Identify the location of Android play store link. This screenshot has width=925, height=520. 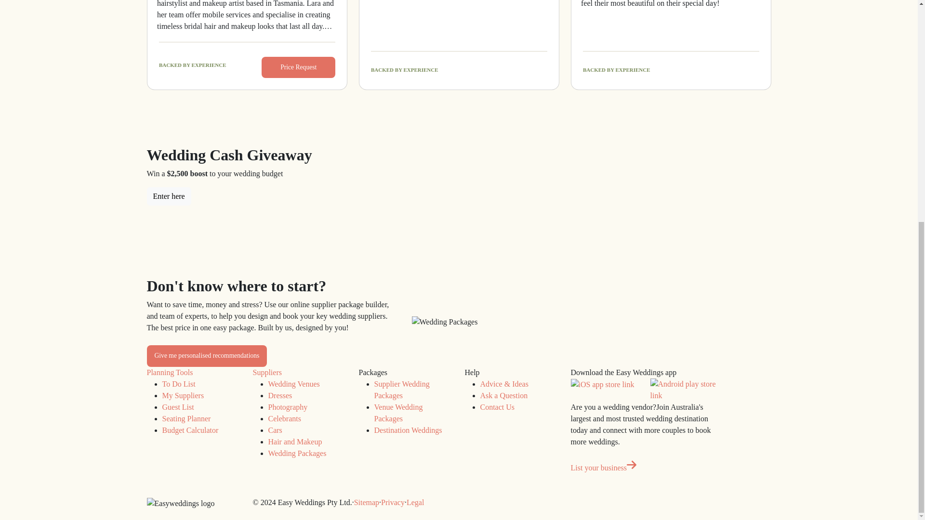
(684, 390).